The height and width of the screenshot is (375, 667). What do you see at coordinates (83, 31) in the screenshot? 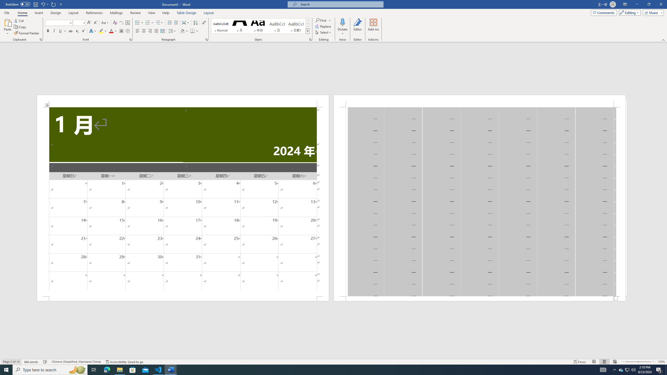
I see `Superscript` at bounding box center [83, 31].